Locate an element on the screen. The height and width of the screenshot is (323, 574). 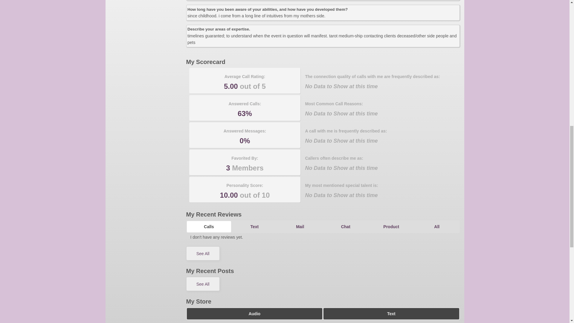
Chat is located at coordinates (346, 226).